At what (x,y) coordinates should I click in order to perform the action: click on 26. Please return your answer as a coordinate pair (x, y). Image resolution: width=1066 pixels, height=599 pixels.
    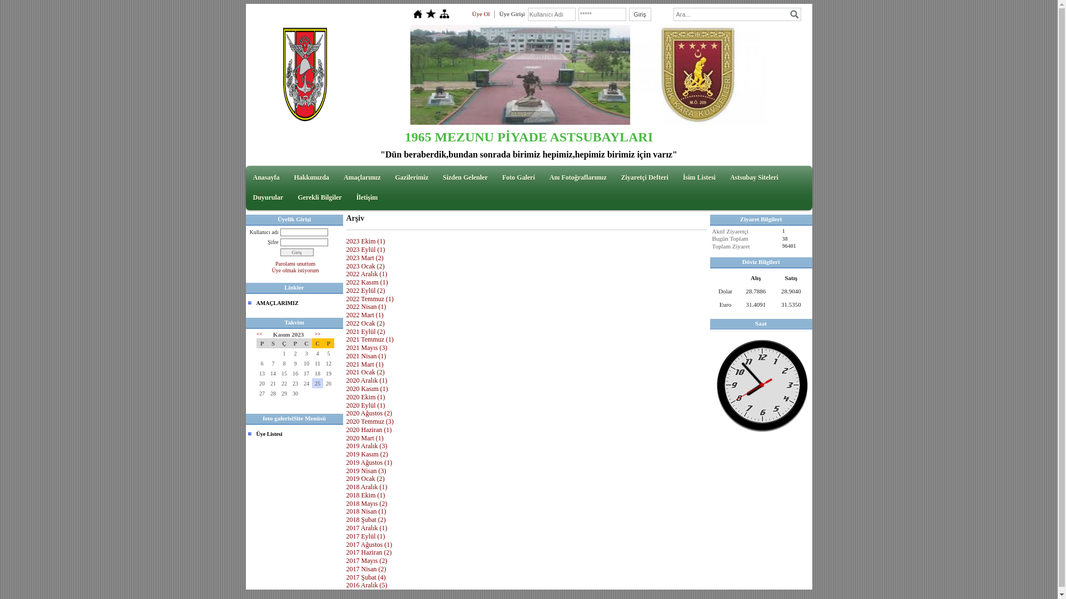
    Looking at the image, I should click on (329, 383).